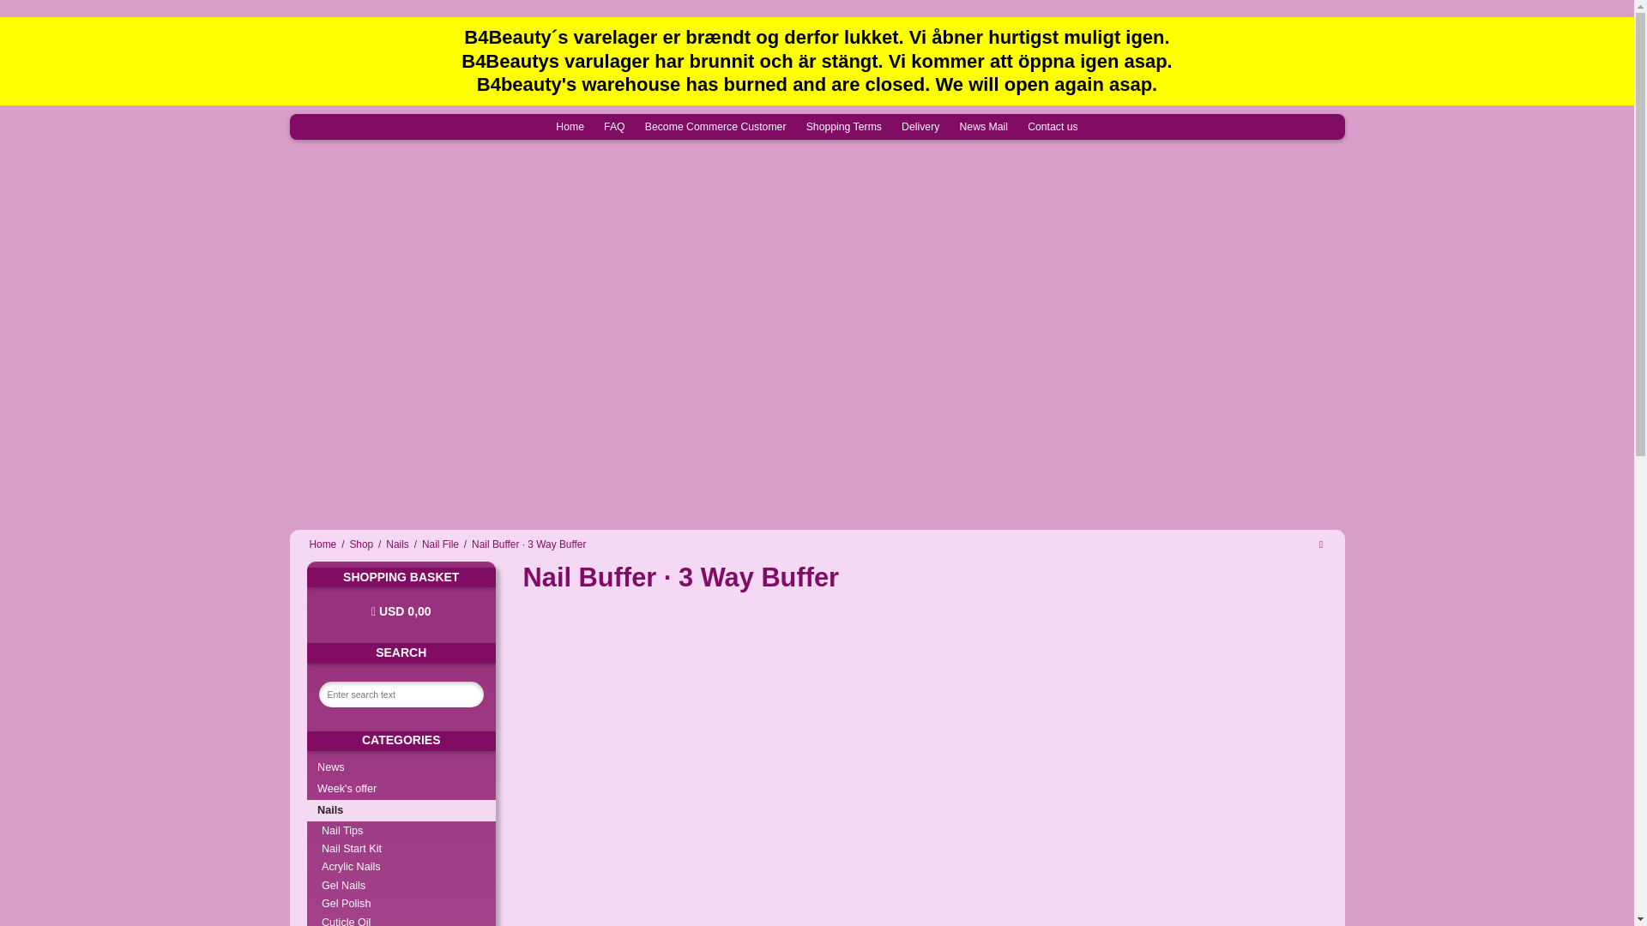 The image size is (1647, 926). Describe the element at coordinates (983, 126) in the screenshot. I see `News Mail` at that location.